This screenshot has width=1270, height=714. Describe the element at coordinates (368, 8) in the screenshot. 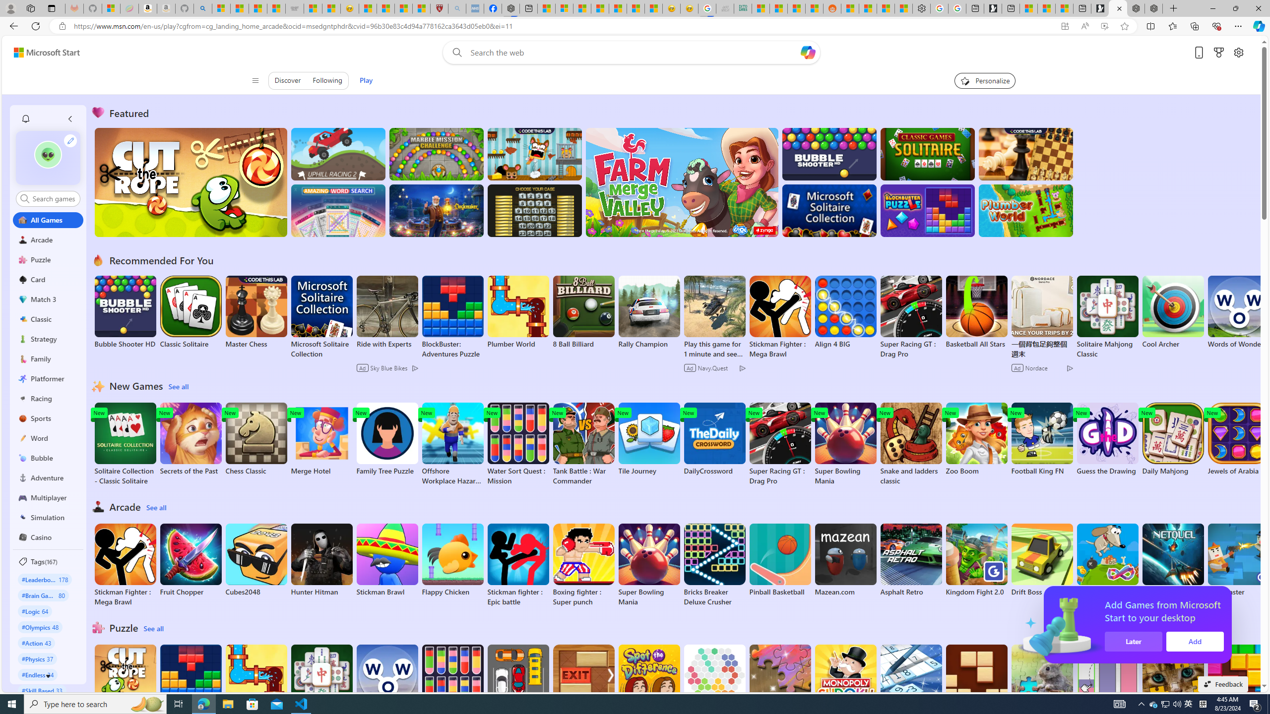

I see `Recipes - MSN` at that location.